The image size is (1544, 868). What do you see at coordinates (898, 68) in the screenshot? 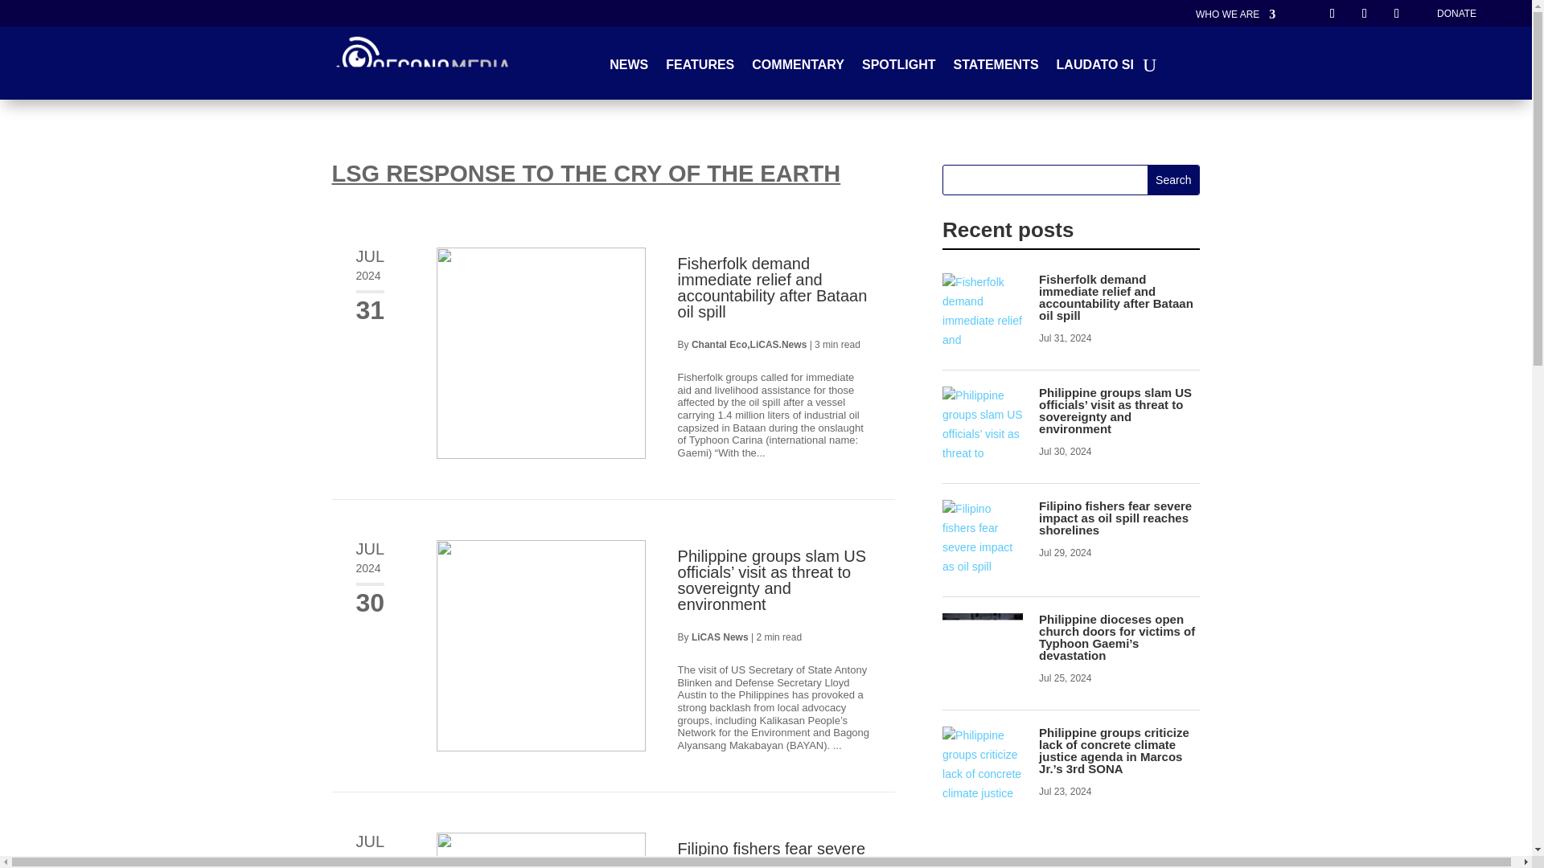
I see `SPOTLIGHT` at bounding box center [898, 68].